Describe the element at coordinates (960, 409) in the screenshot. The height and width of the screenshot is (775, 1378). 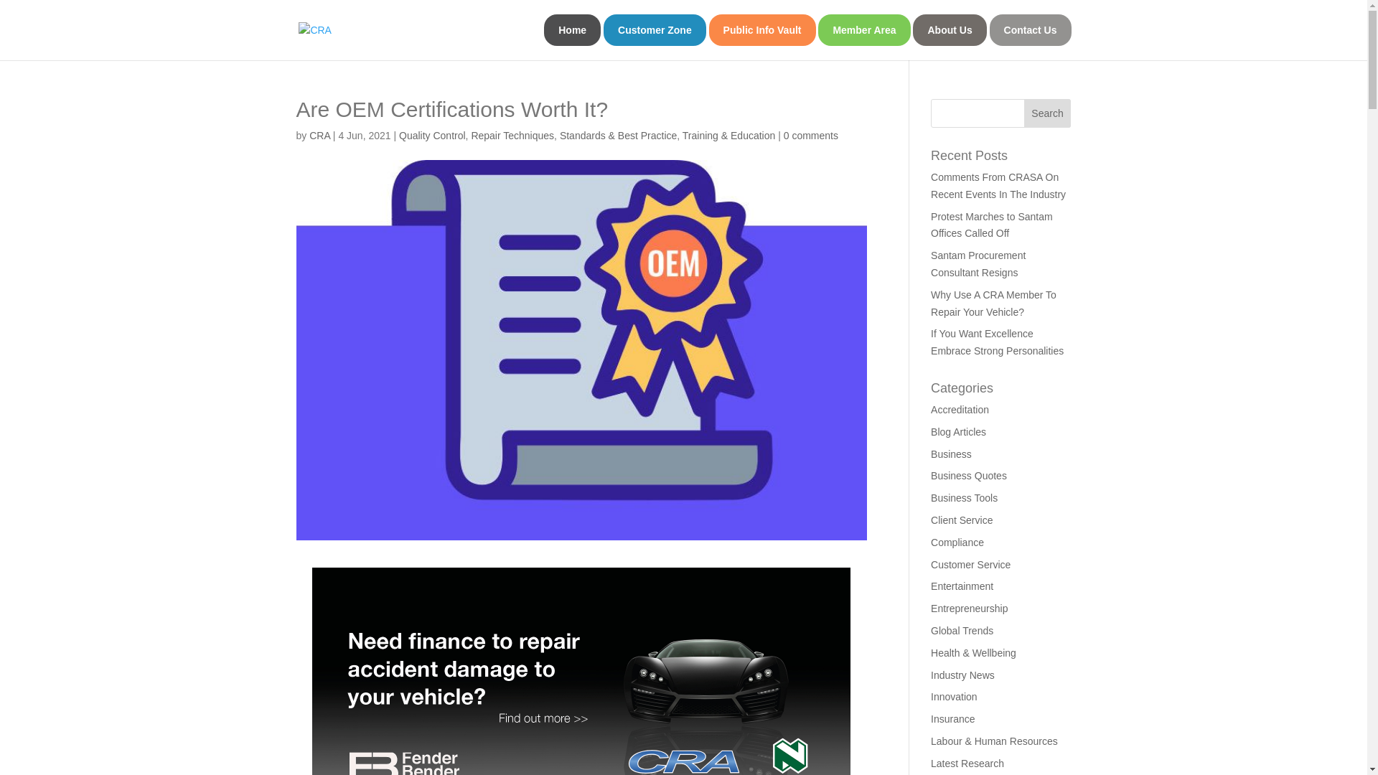
I see `Accreditation` at that location.